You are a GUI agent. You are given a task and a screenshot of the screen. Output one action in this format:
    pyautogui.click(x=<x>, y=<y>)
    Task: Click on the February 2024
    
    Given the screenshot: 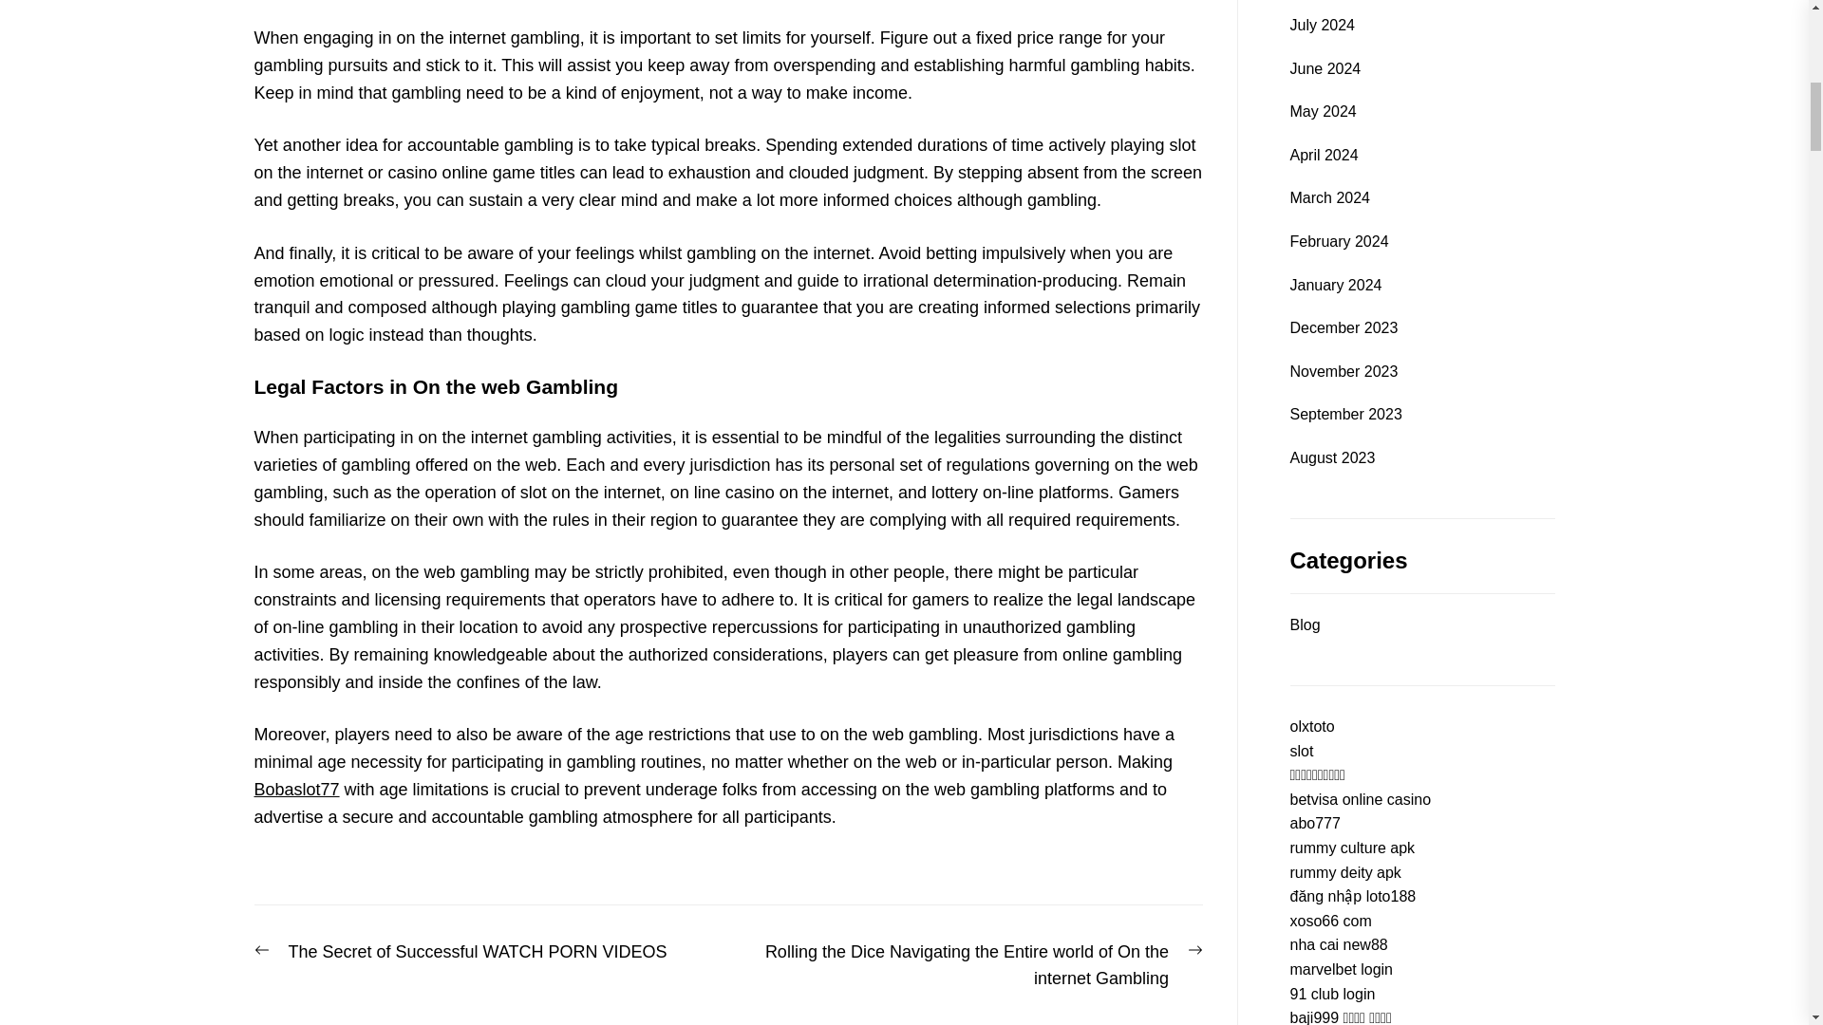 What is the action you would take?
    pyautogui.click(x=1338, y=241)
    